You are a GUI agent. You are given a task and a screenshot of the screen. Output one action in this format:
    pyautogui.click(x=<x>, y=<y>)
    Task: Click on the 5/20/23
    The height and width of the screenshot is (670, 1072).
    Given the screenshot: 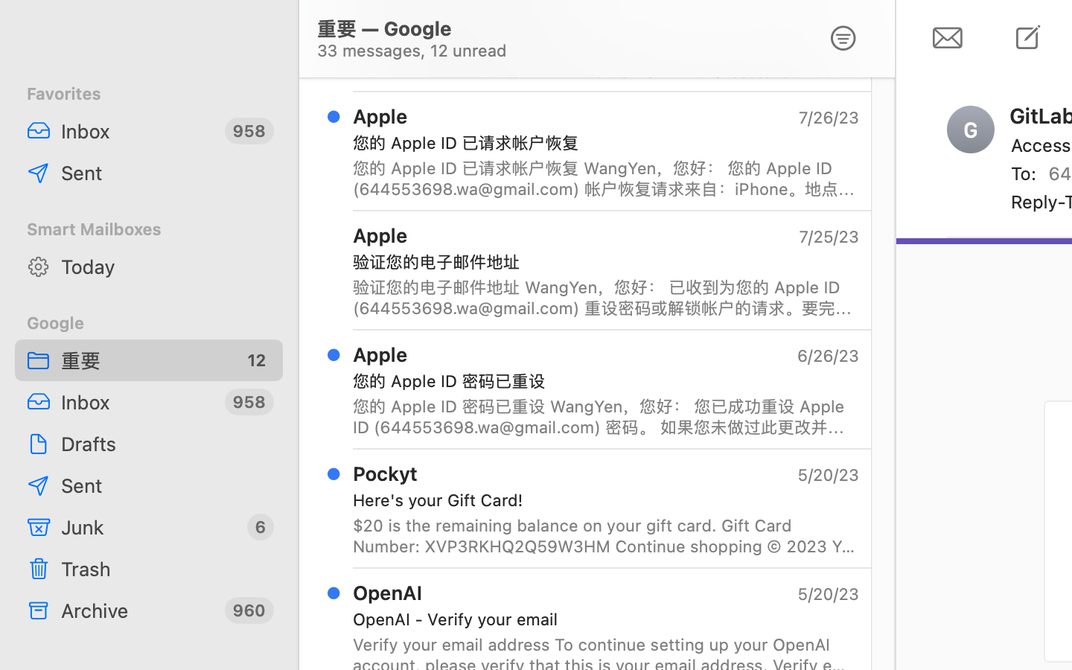 What is the action you would take?
    pyautogui.click(x=827, y=594)
    